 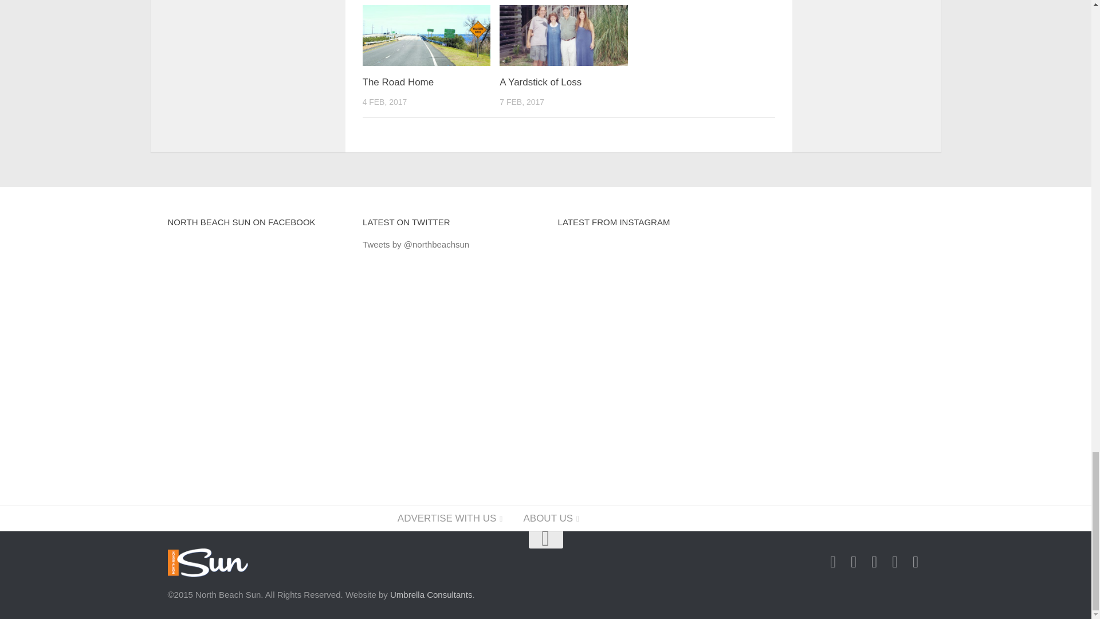 What do you see at coordinates (398, 82) in the screenshot?
I see `The Road Home` at bounding box center [398, 82].